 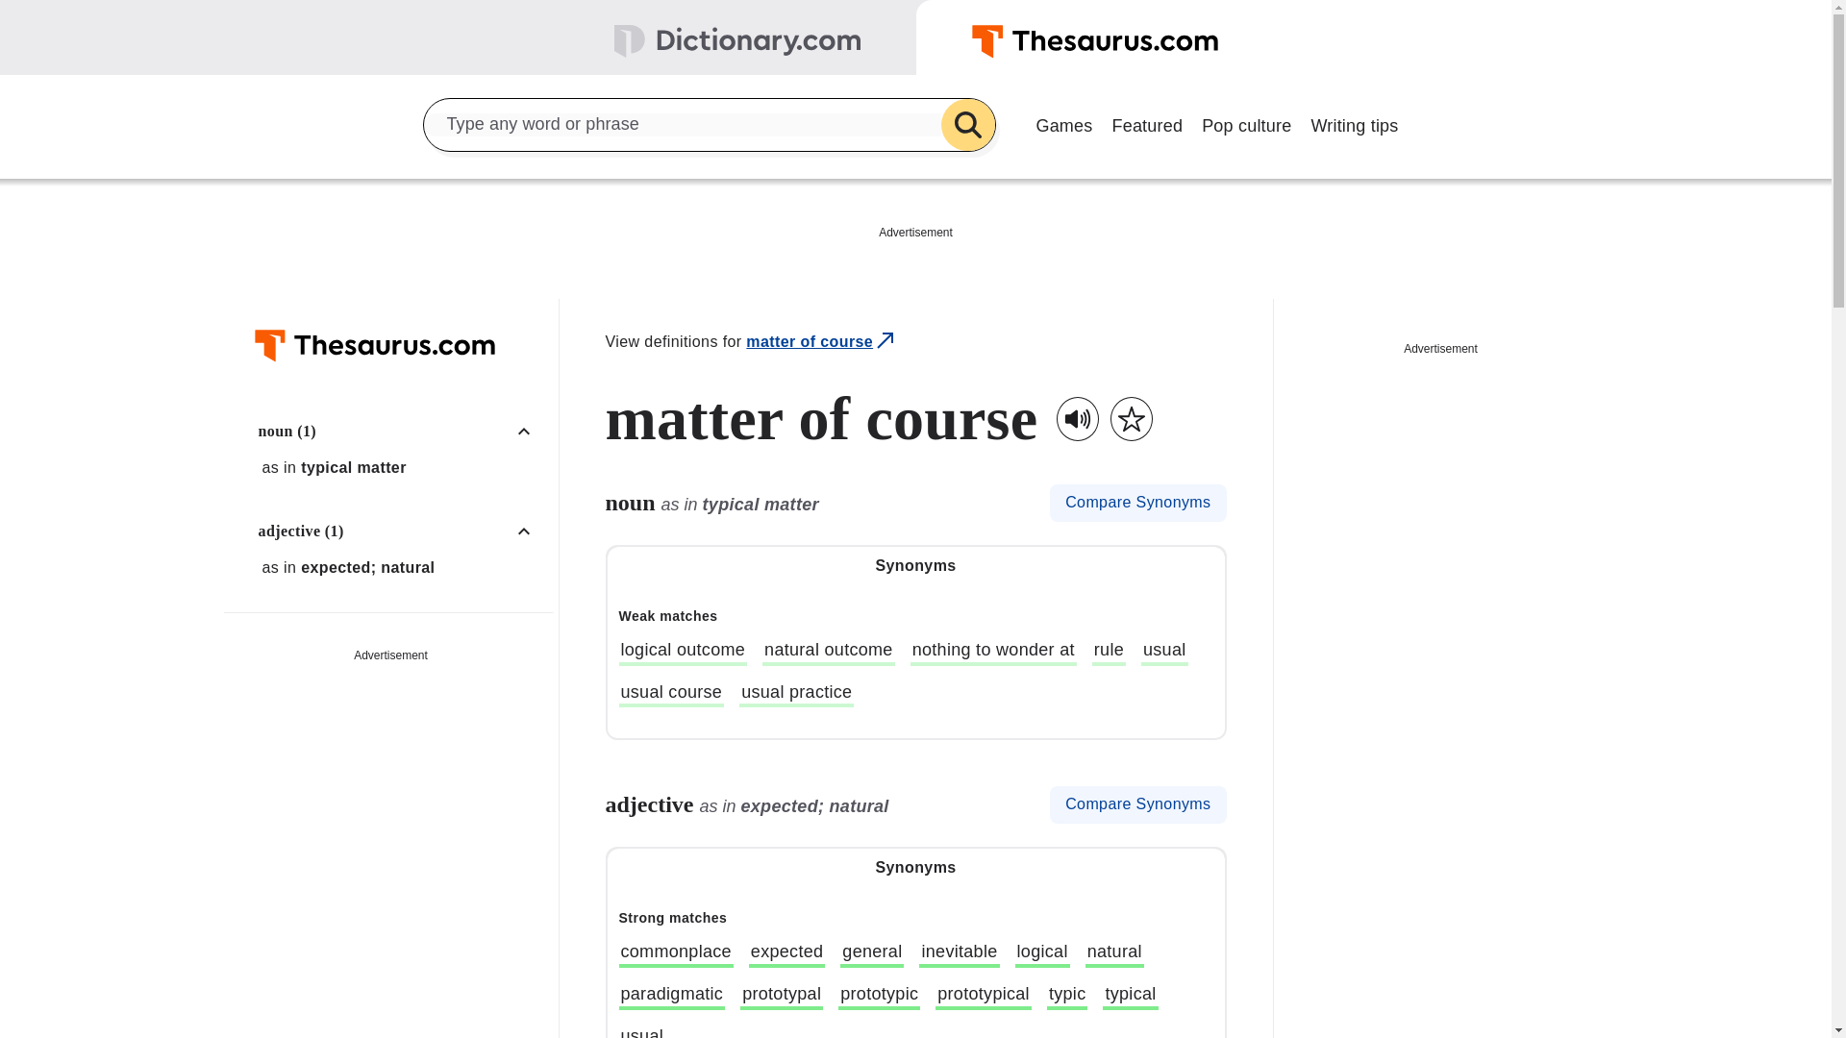 I want to click on matter of course, so click(x=821, y=342).